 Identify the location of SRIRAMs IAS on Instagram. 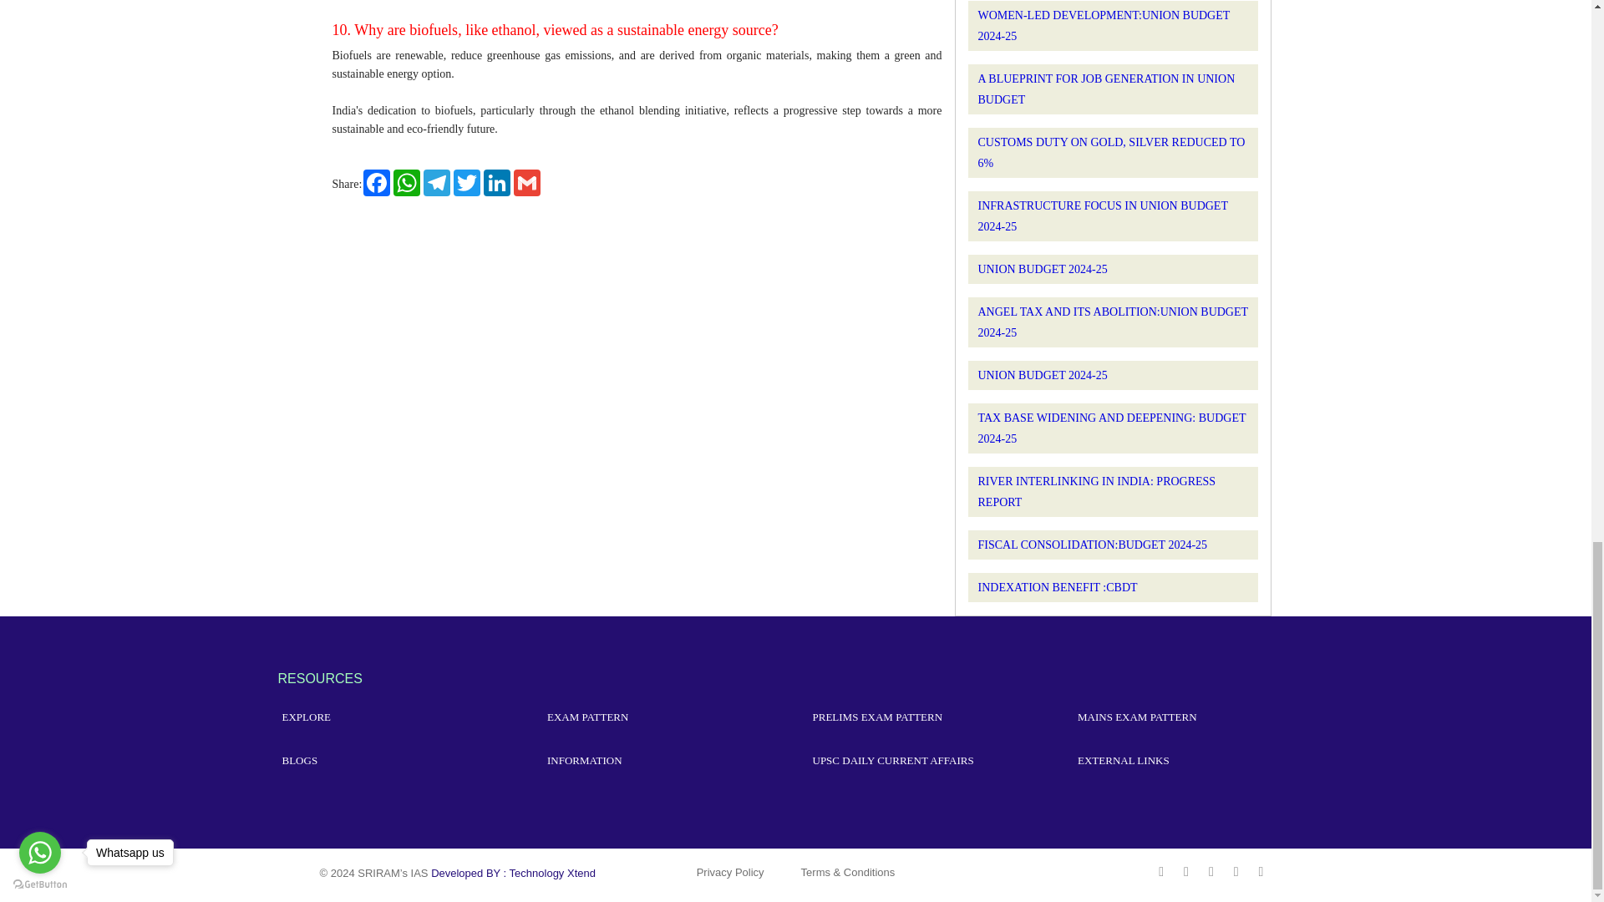
(1237, 870).